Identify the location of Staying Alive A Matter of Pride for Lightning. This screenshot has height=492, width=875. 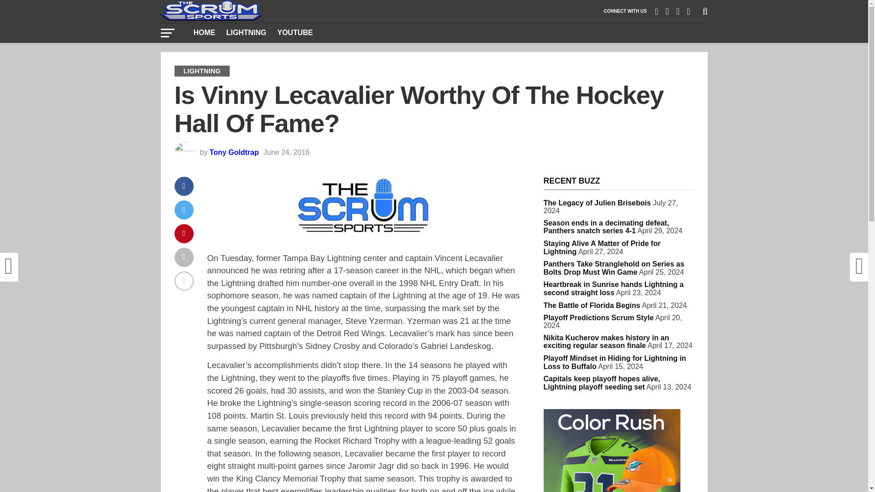
(602, 247).